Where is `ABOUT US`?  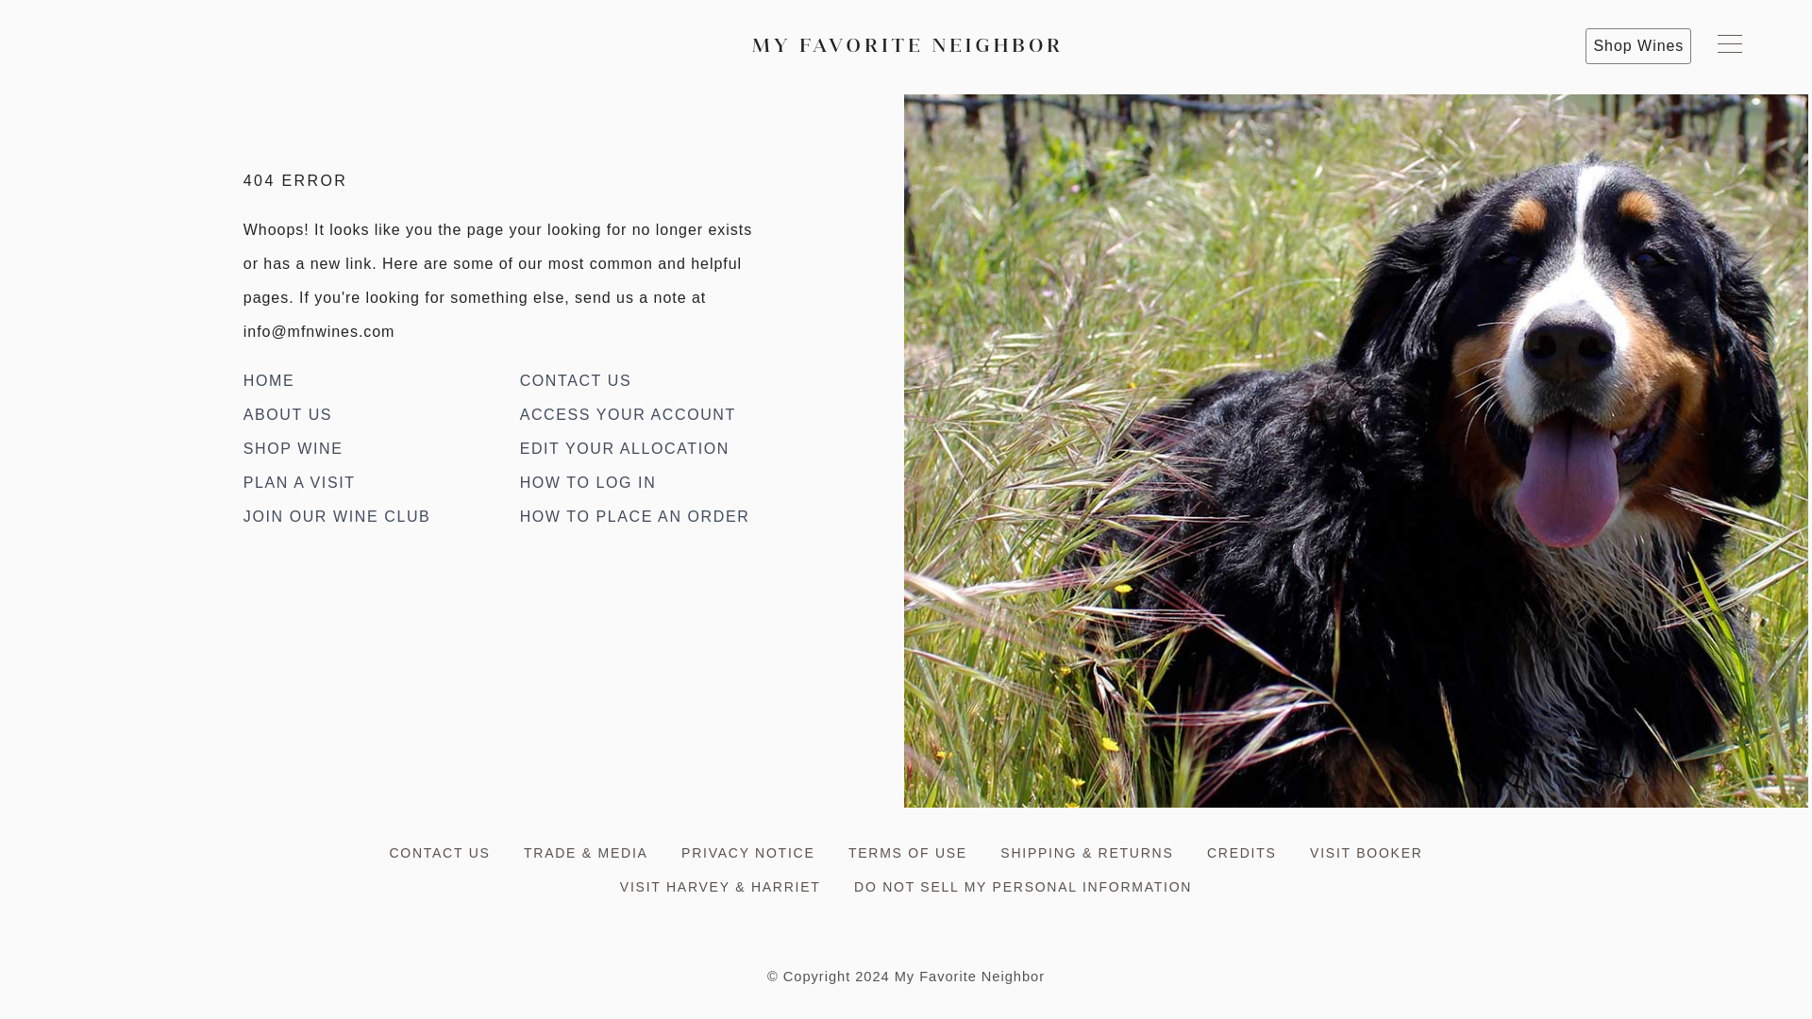
ABOUT US is located at coordinates (287, 414).